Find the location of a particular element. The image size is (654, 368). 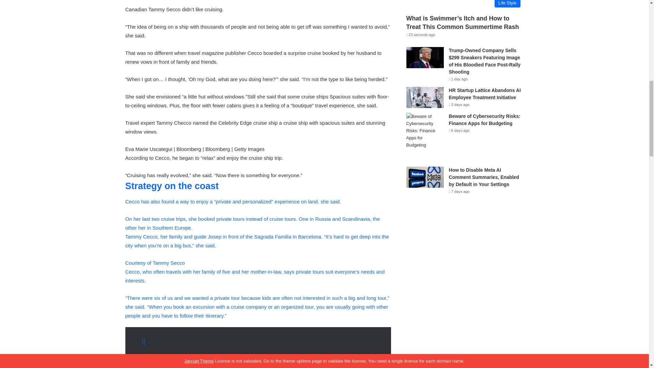

Strategy on the coast is located at coordinates (172, 186).